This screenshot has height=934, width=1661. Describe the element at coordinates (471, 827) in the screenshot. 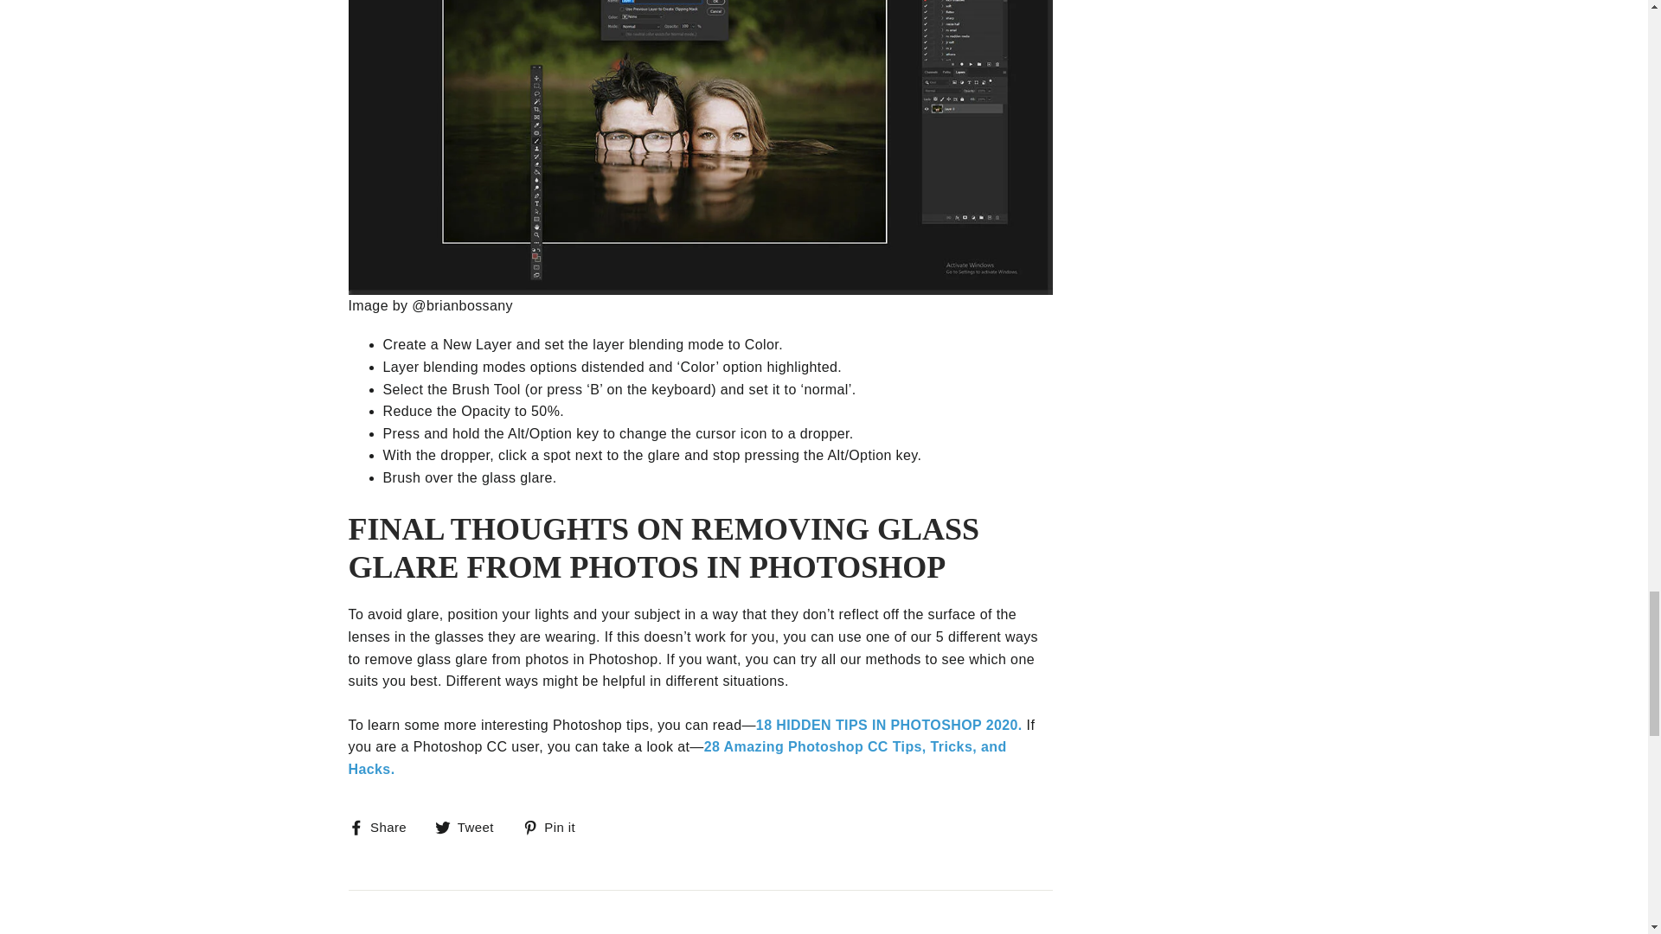

I see `Tweet on Twitter` at that location.